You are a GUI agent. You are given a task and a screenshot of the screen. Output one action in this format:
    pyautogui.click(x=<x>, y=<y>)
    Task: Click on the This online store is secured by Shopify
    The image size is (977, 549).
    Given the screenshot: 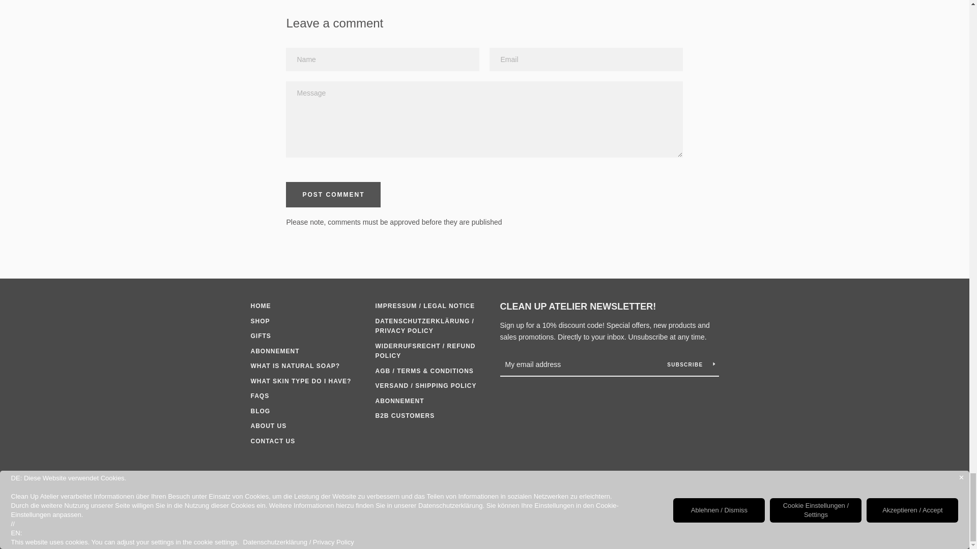 What is the action you would take?
    pyautogui.click(x=485, y=522)
    